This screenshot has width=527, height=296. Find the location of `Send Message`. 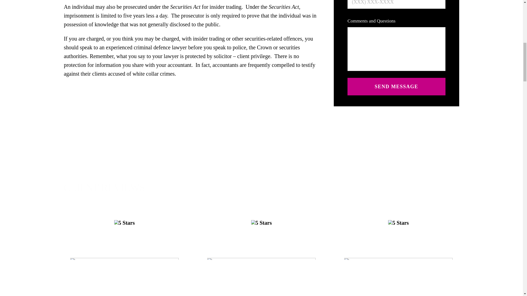

Send Message is located at coordinates (396, 87).